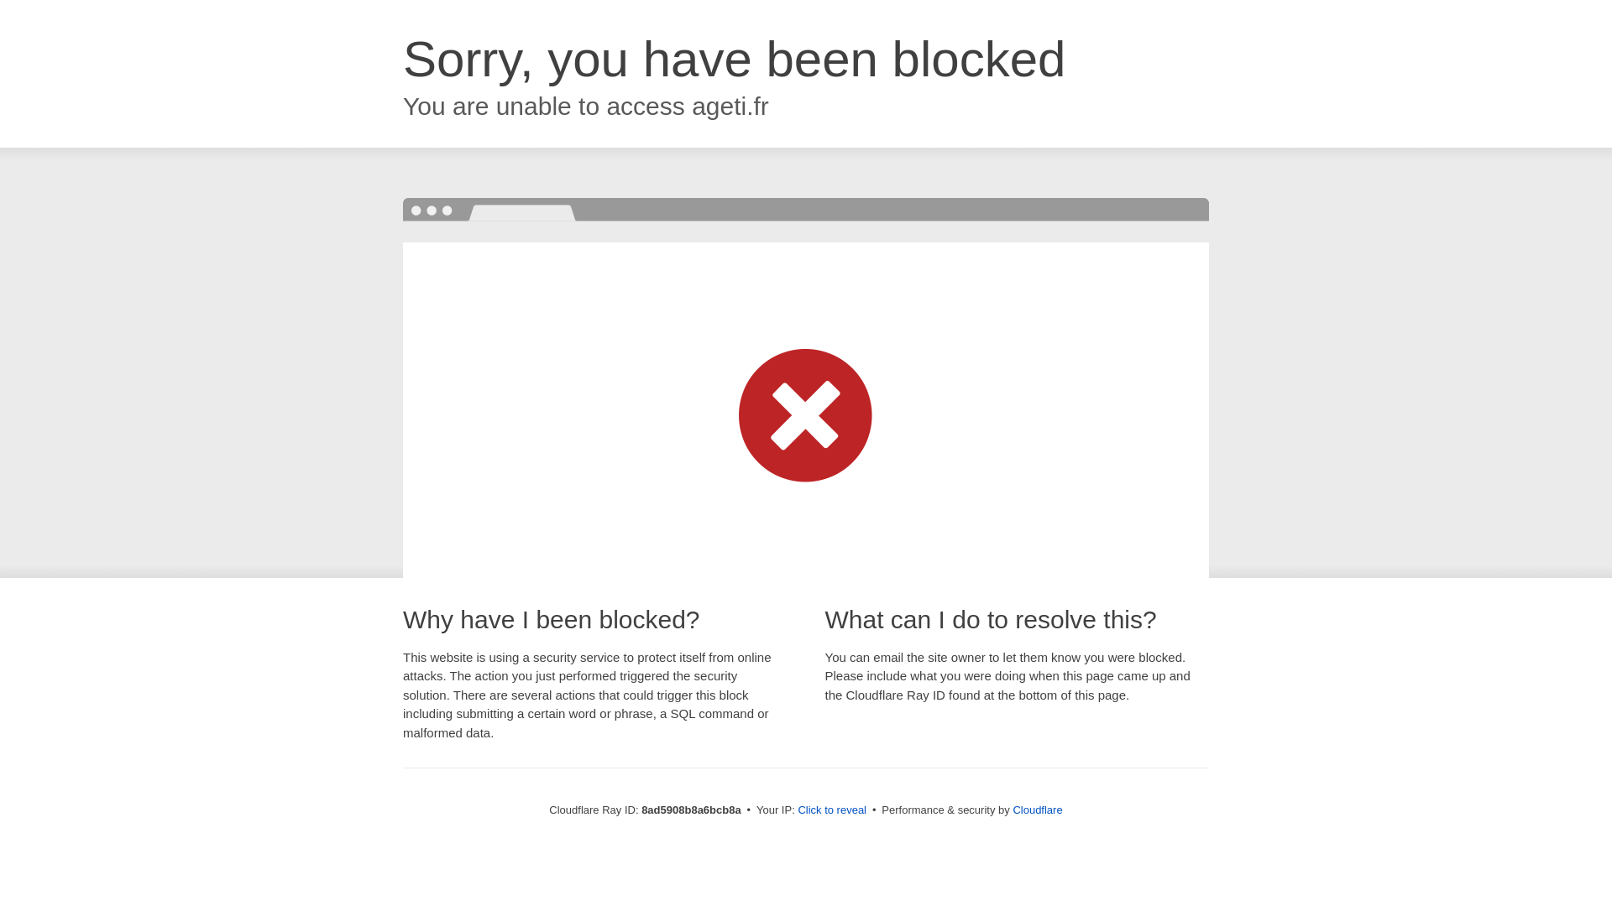  What do you see at coordinates (1037, 810) in the screenshot?
I see `Cloudflare` at bounding box center [1037, 810].